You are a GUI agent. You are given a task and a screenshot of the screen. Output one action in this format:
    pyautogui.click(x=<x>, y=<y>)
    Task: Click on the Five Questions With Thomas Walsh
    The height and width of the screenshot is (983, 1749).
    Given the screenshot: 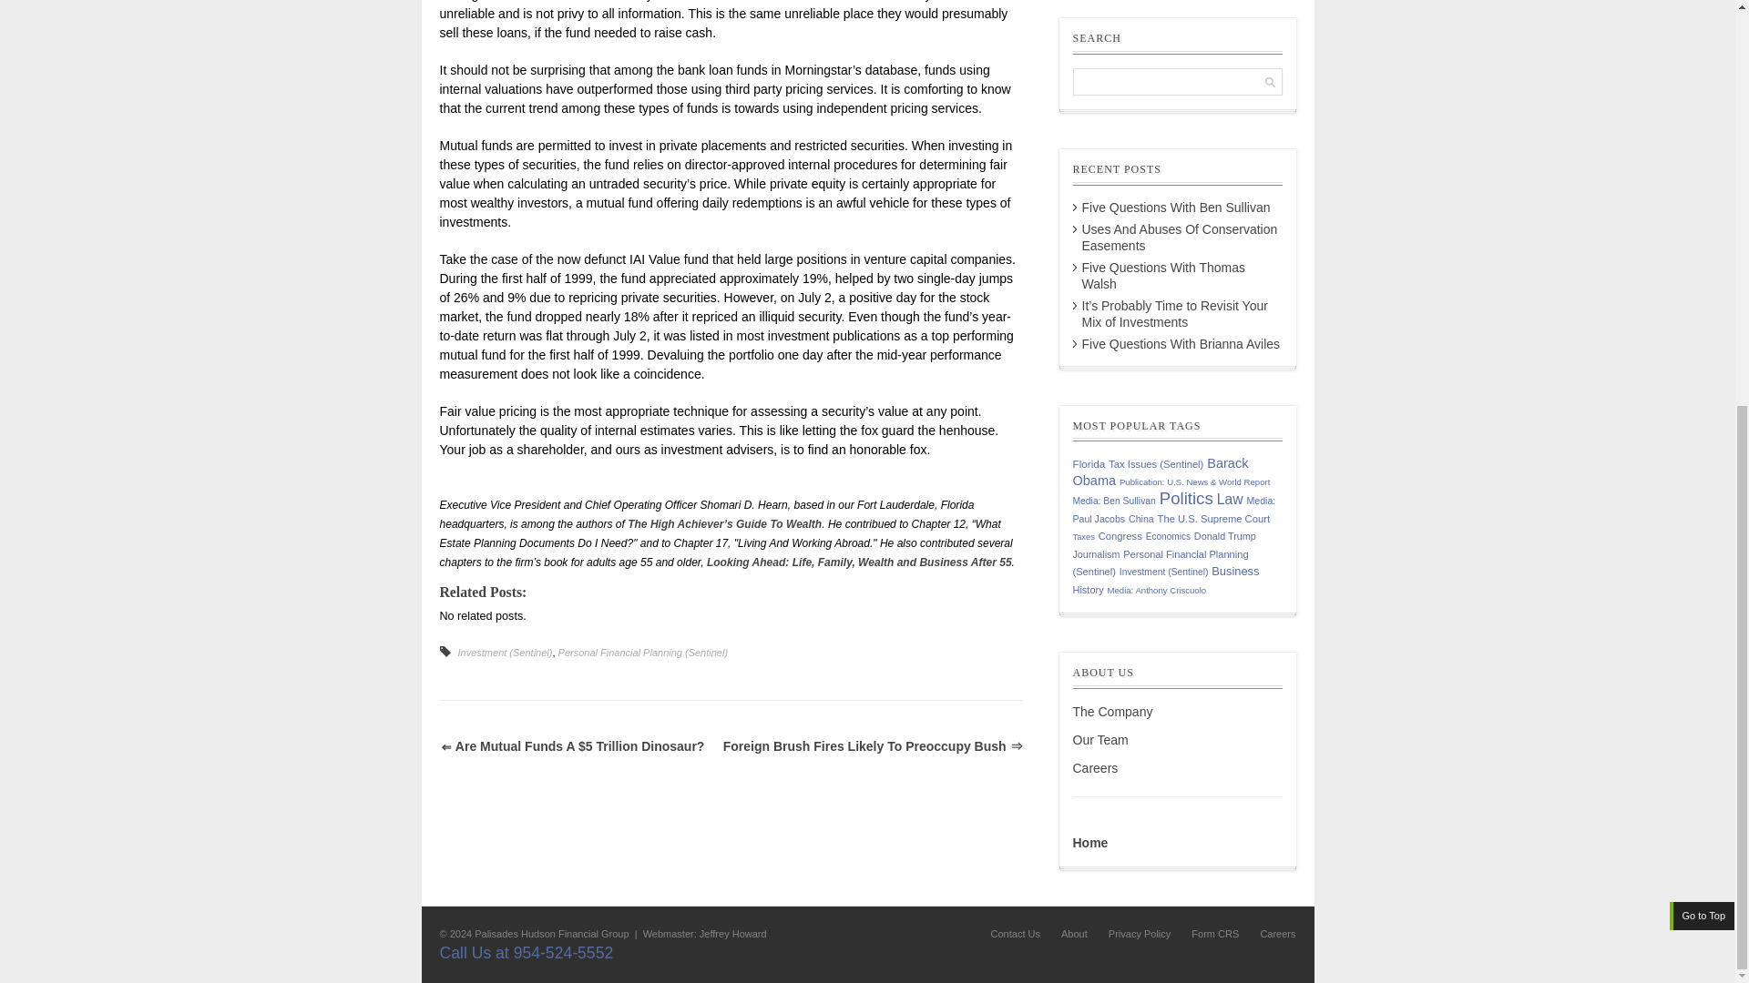 What is the action you would take?
    pyautogui.click(x=1164, y=275)
    